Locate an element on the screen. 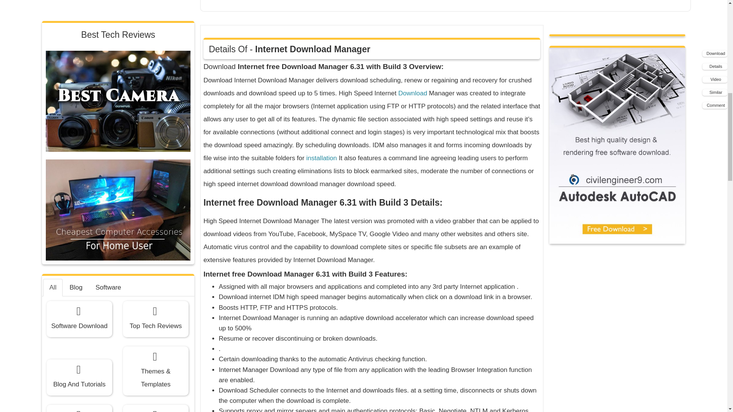 The height and width of the screenshot is (412, 733). Free Learn SoftGudam is located at coordinates (156, 174).